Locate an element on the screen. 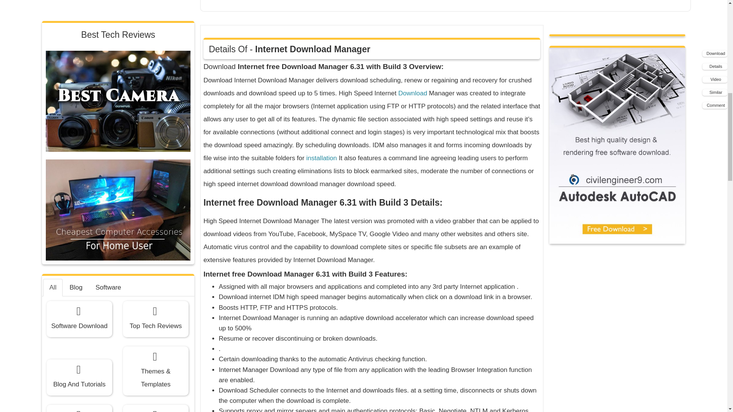 The height and width of the screenshot is (412, 733). Free Learn SoftGudam is located at coordinates (156, 174).